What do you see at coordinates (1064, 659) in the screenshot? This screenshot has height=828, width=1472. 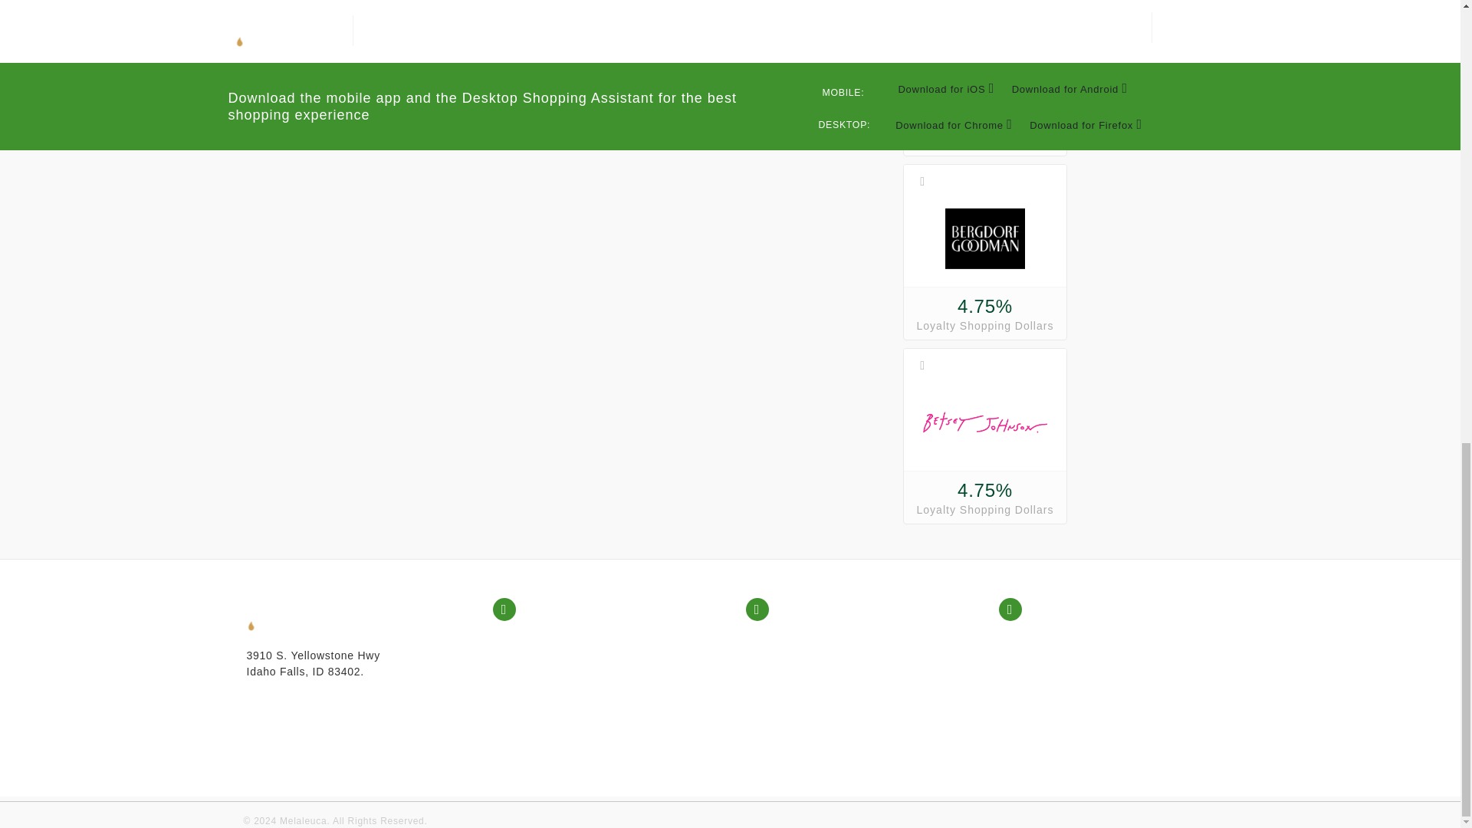 I see `Browser Extension` at bounding box center [1064, 659].